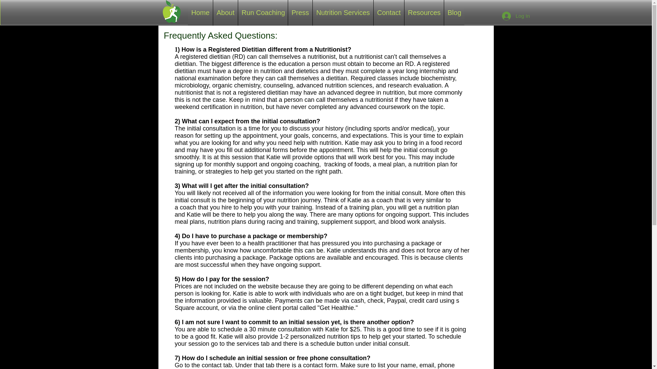 This screenshot has height=369, width=657. I want to click on Resources, so click(424, 13).